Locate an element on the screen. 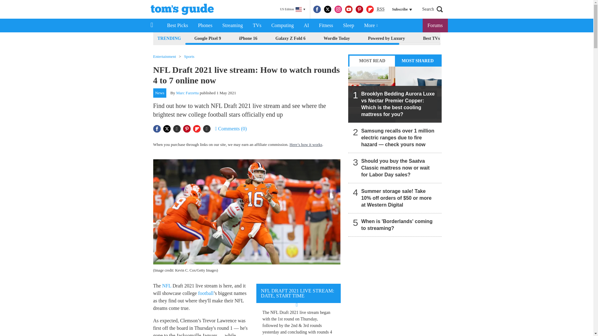 The height and width of the screenshot is (336, 598). AI is located at coordinates (306, 26).